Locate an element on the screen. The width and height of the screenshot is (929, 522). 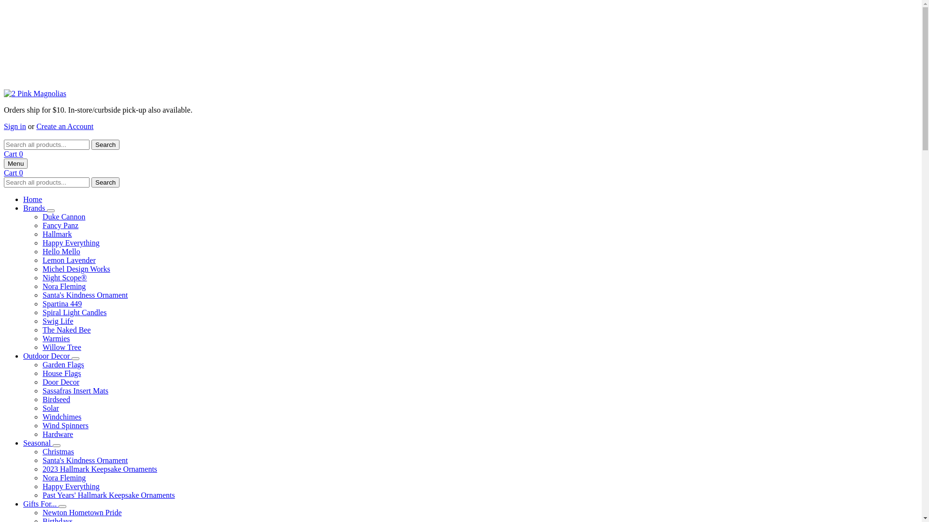
Seasonal is located at coordinates (38, 443).